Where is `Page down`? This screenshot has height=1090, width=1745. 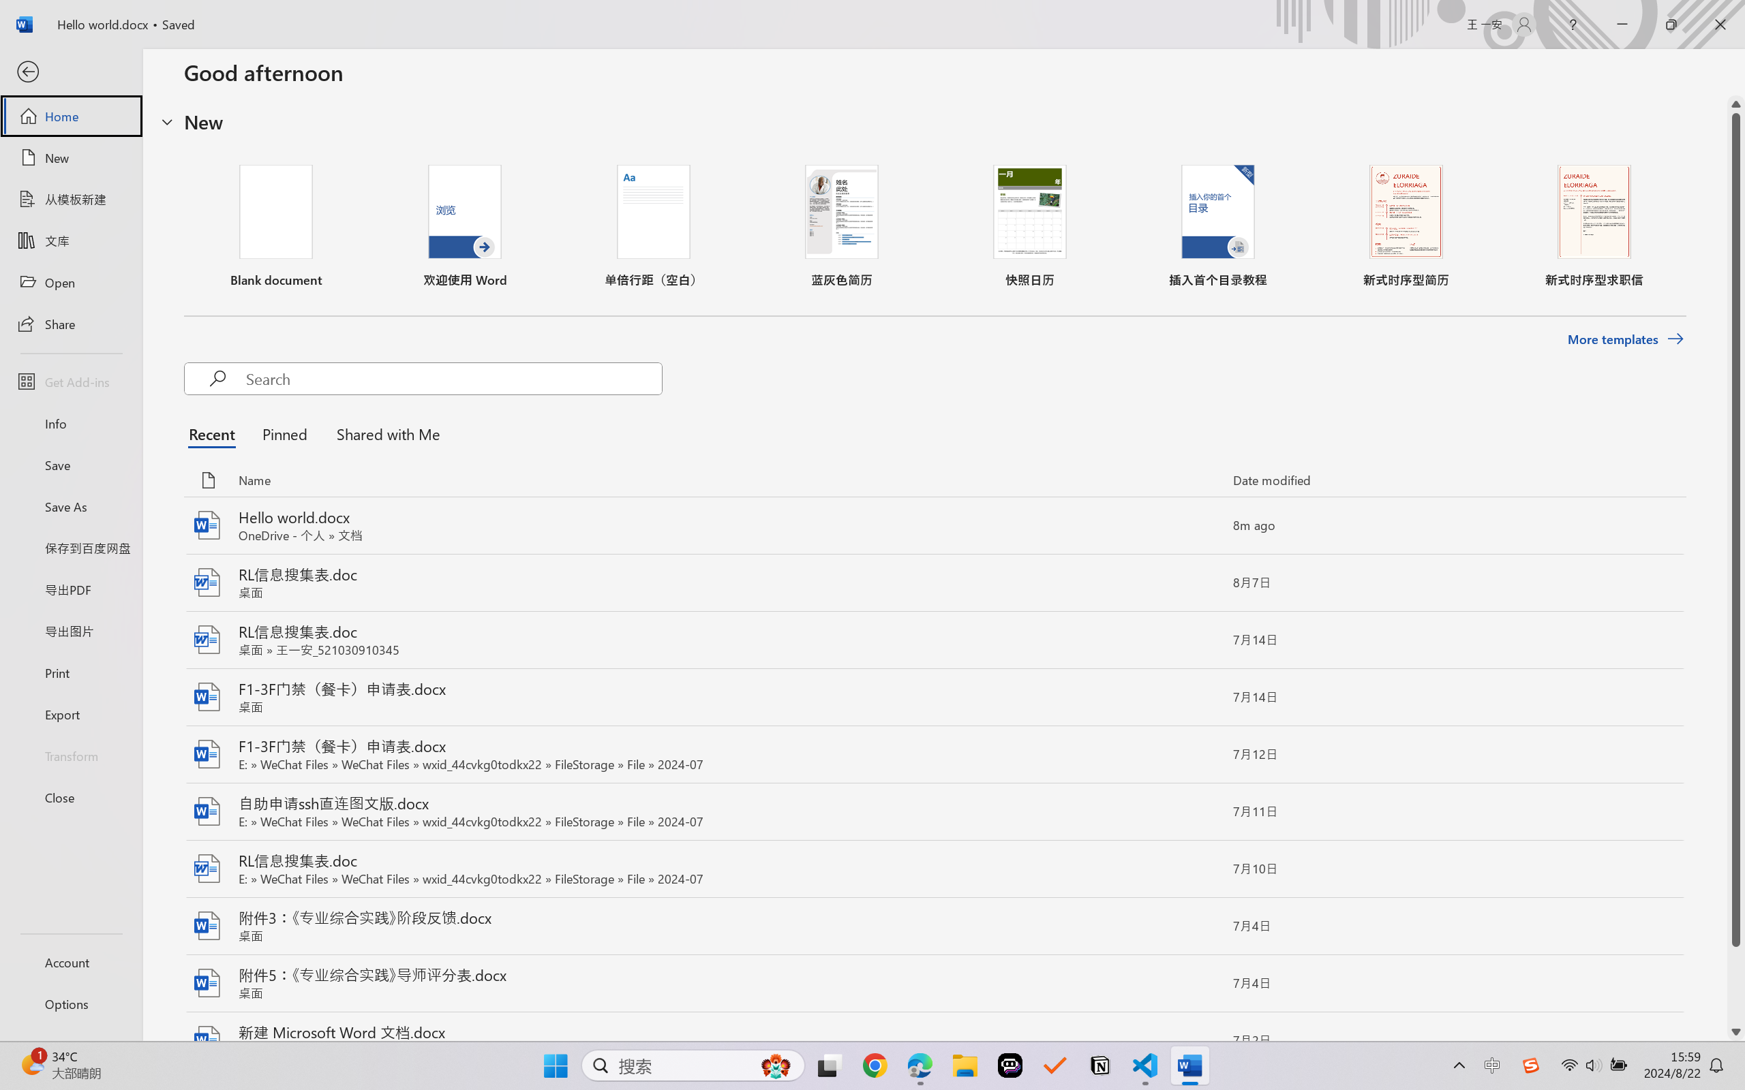 Page down is located at coordinates (1736, 985).